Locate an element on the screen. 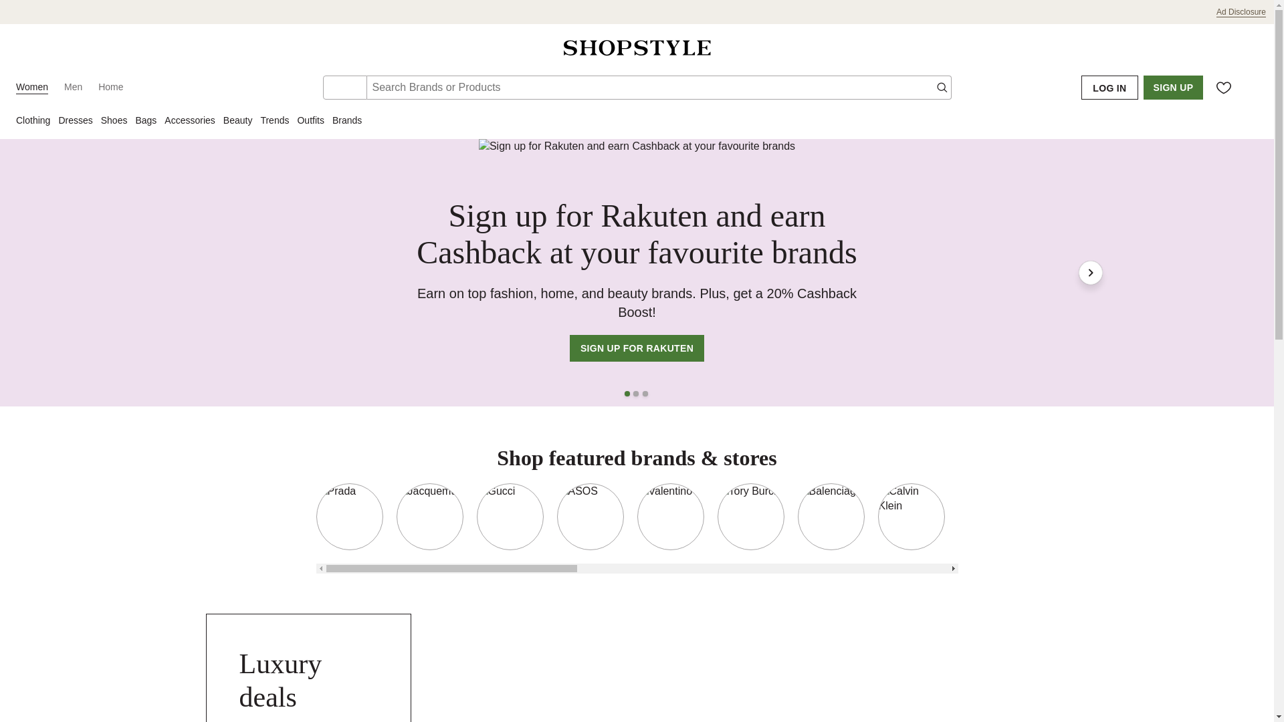 This screenshot has width=1284, height=722. Ad Disclosure is located at coordinates (1241, 12).